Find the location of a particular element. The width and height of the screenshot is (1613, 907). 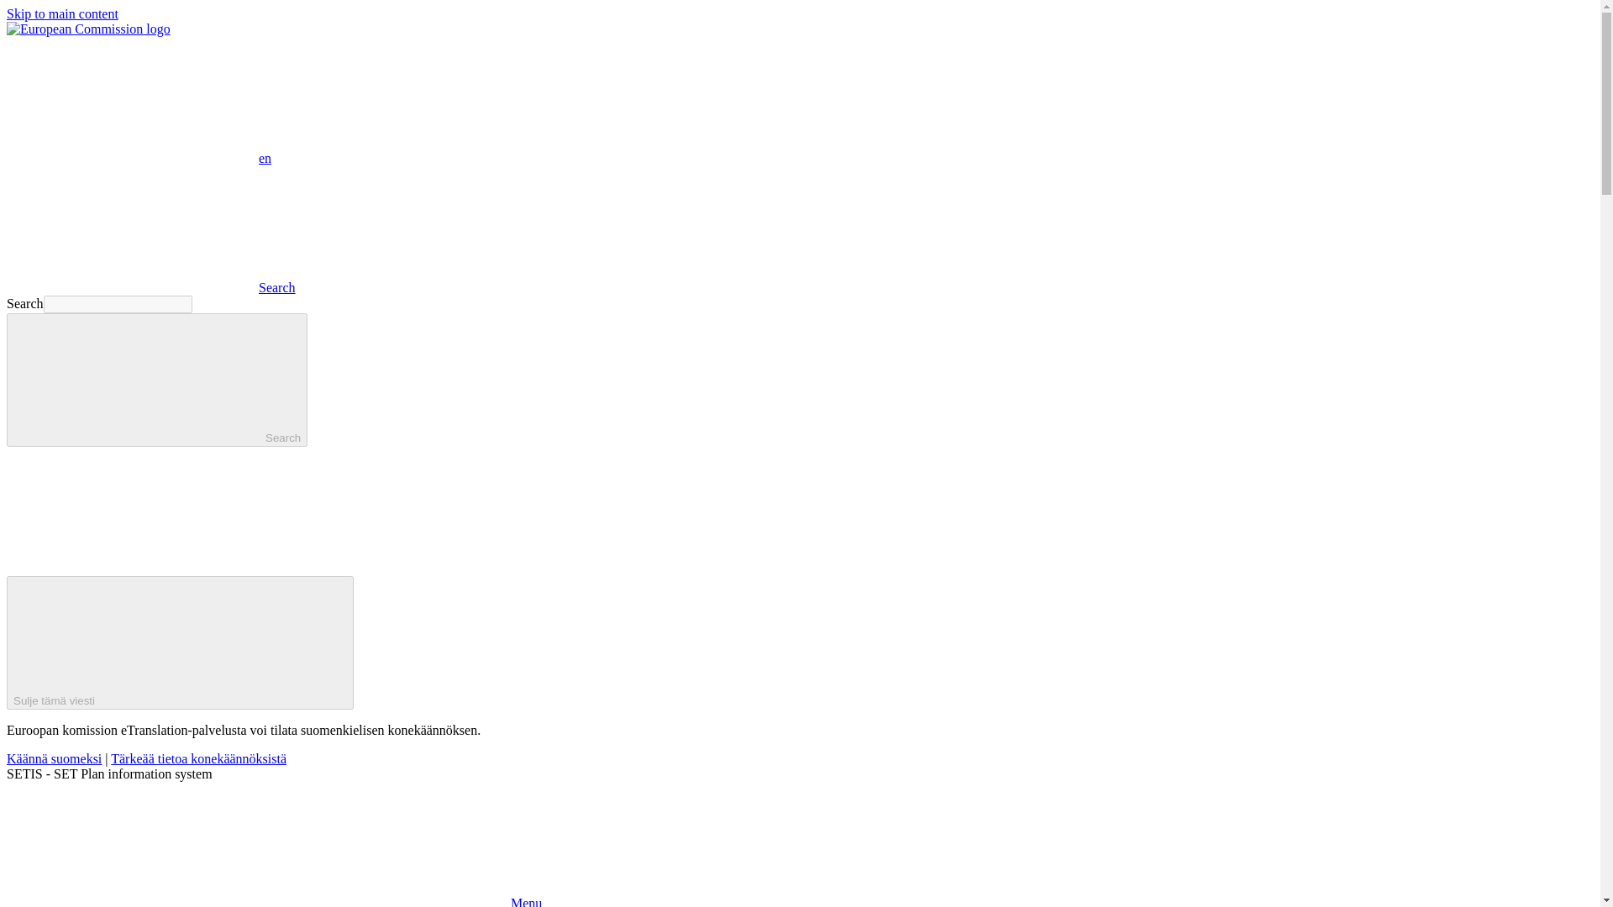

Menu is located at coordinates (274, 902).